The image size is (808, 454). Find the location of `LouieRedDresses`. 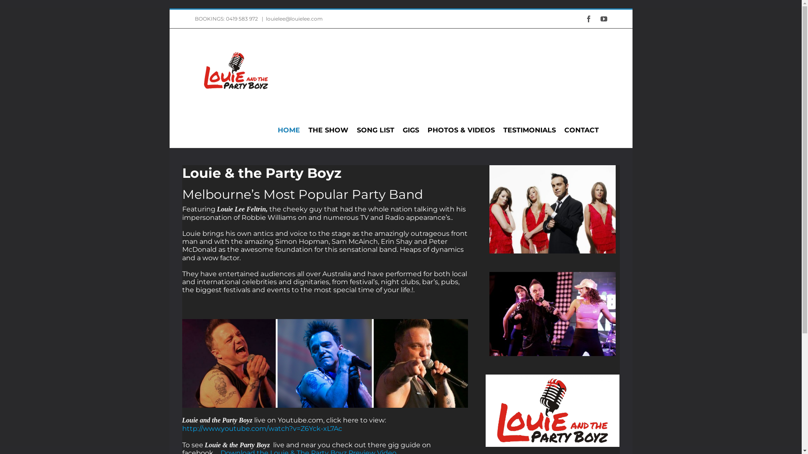

LouieRedDresses is located at coordinates (553, 209).